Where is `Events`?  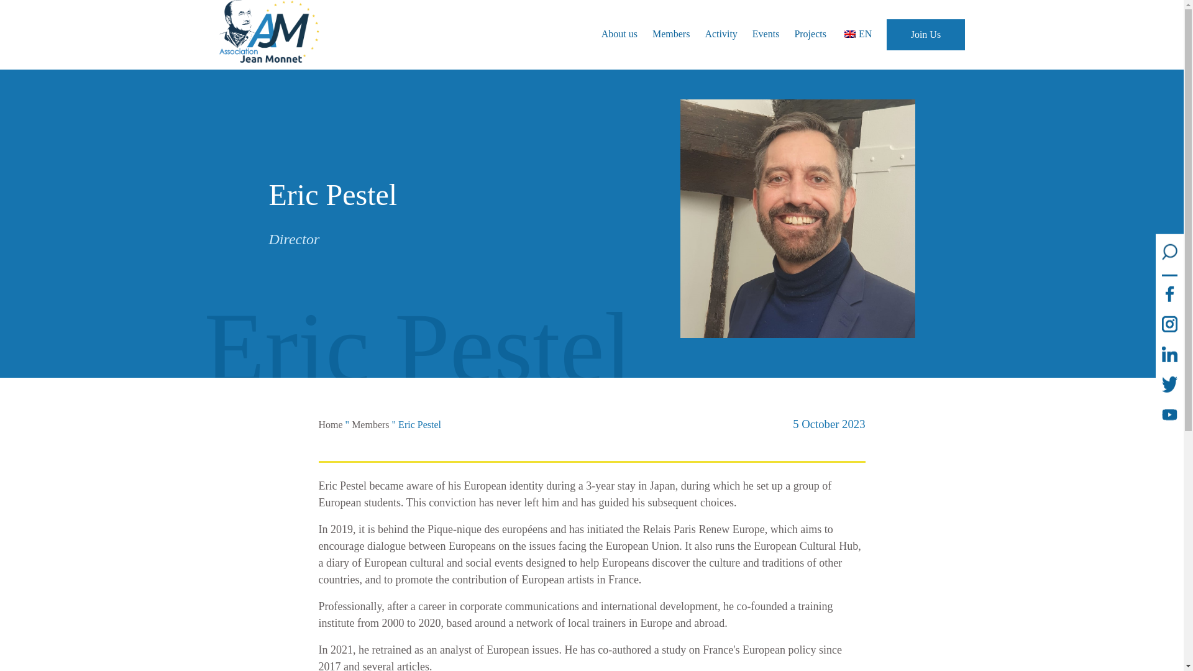
Events is located at coordinates (766, 34).